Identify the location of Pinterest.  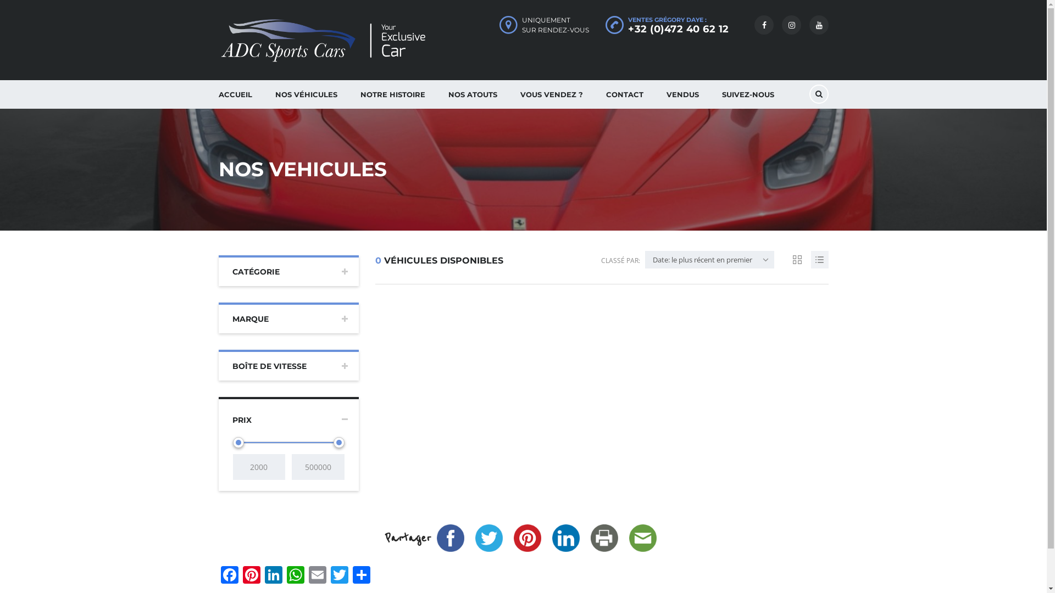
(527, 538).